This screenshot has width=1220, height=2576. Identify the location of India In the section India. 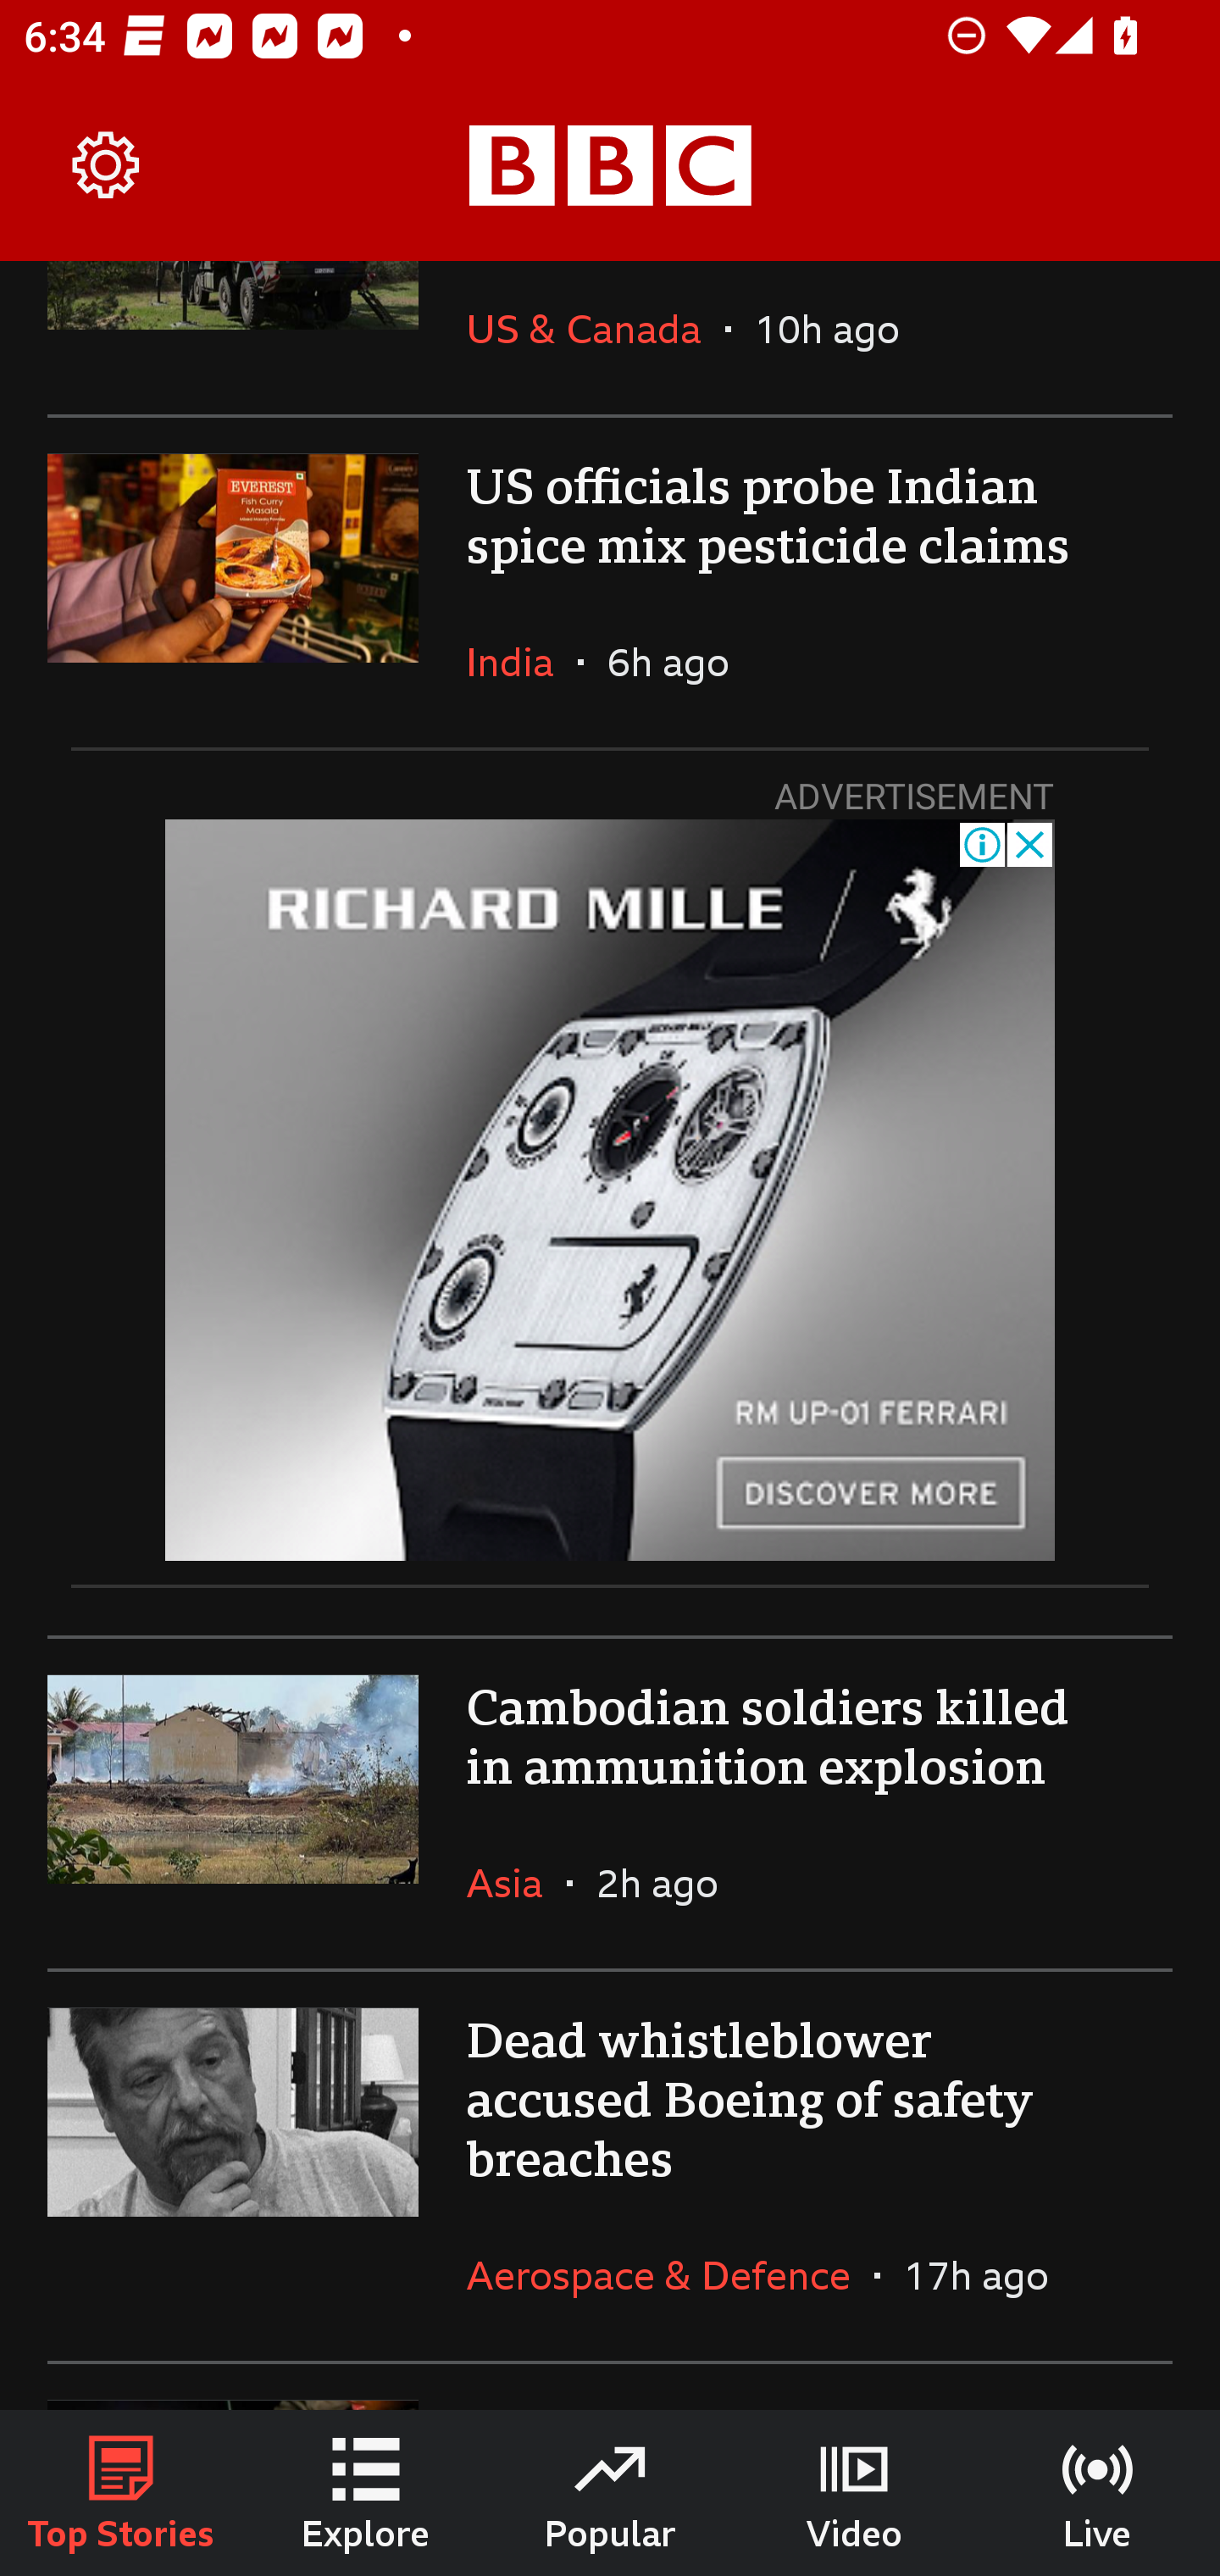
(522, 661).